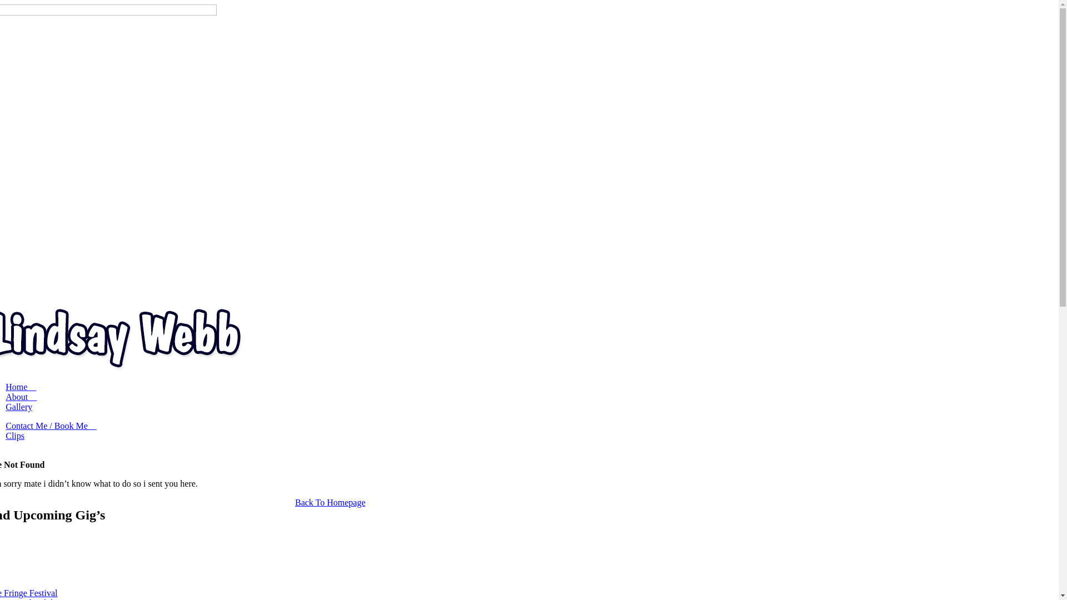 The height and width of the screenshot is (600, 1067). Describe the element at coordinates (19, 407) in the screenshot. I see `Gallery` at that location.